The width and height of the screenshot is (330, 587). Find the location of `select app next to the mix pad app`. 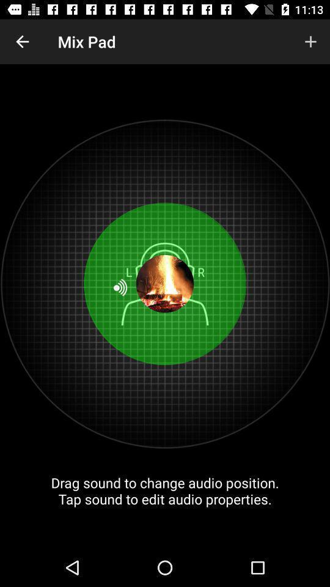

select app next to the mix pad app is located at coordinates (22, 42).